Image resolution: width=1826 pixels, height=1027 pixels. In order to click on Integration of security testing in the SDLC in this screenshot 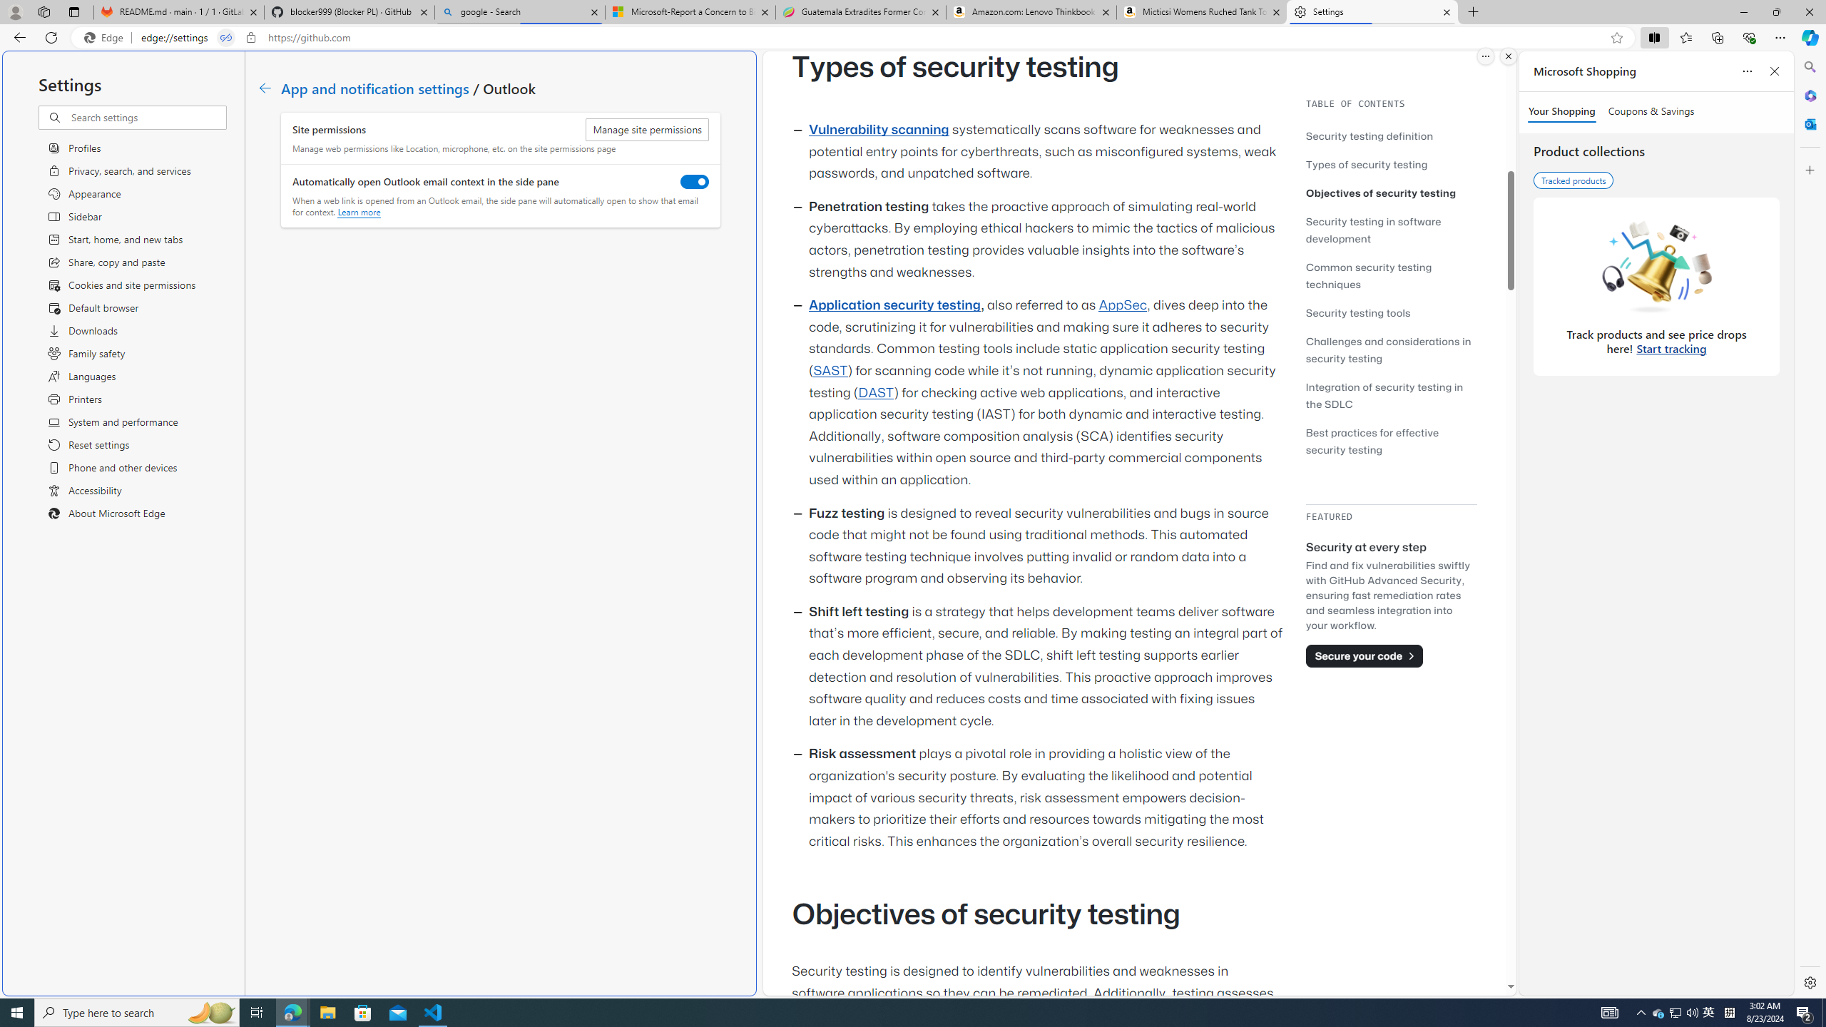, I will do `click(1385, 395)`.